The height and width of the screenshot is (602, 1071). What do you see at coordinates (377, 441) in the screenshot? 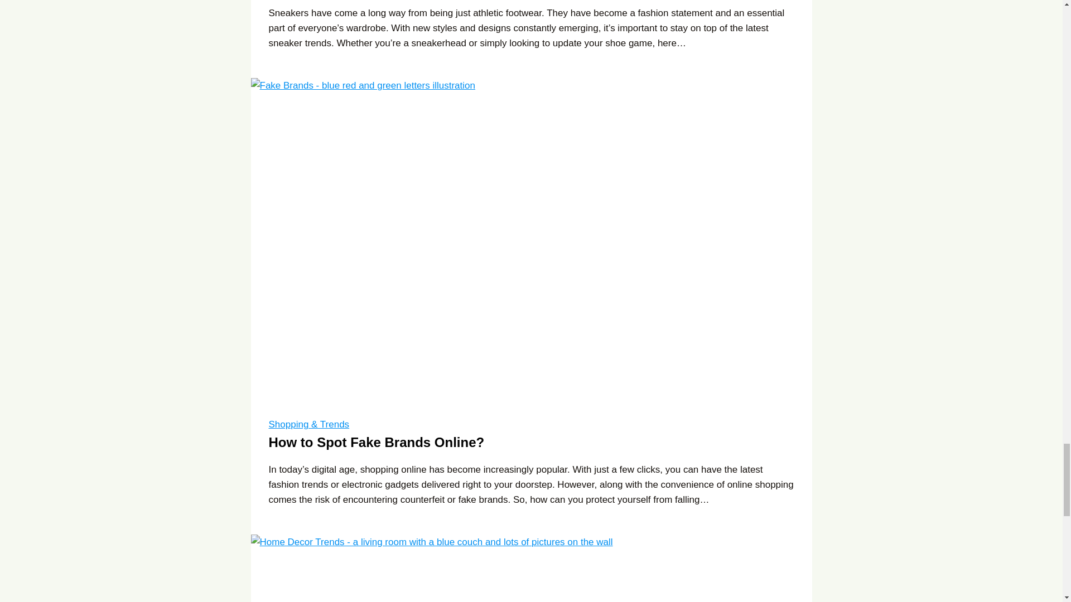
I see `How to Spot Fake Brands Online?` at bounding box center [377, 441].